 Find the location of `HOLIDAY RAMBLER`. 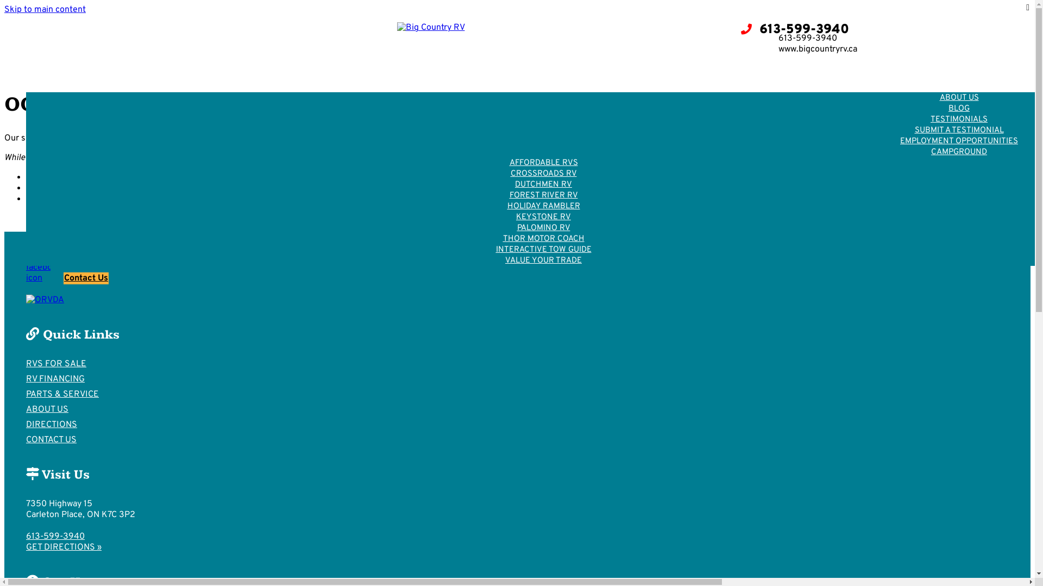

HOLIDAY RAMBLER is located at coordinates (543, 206).